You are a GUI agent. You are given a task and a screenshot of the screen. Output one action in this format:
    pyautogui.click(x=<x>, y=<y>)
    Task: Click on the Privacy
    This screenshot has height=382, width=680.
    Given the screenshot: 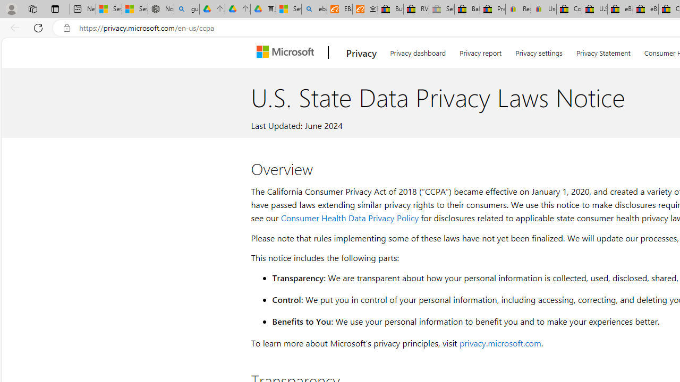 What is the action you would take?
    pyautogui.click(x=361, y=53)
    